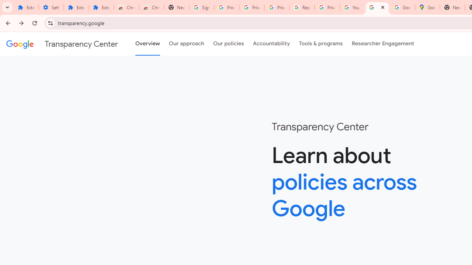  What do you see at coordinates (51, 7) in the screenshot?
I see `Settings` at bounding box center [51, 7].